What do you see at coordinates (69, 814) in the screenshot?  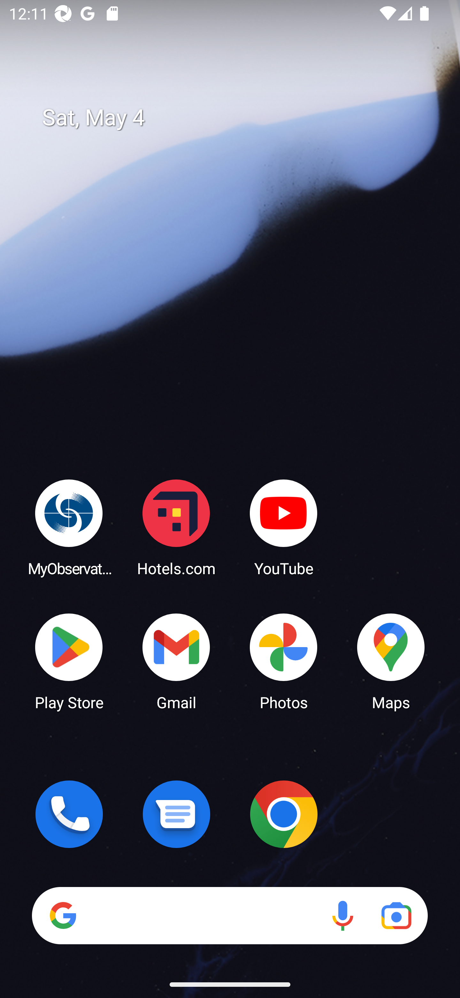 I see `Phone` at bounding box center [69, 814].